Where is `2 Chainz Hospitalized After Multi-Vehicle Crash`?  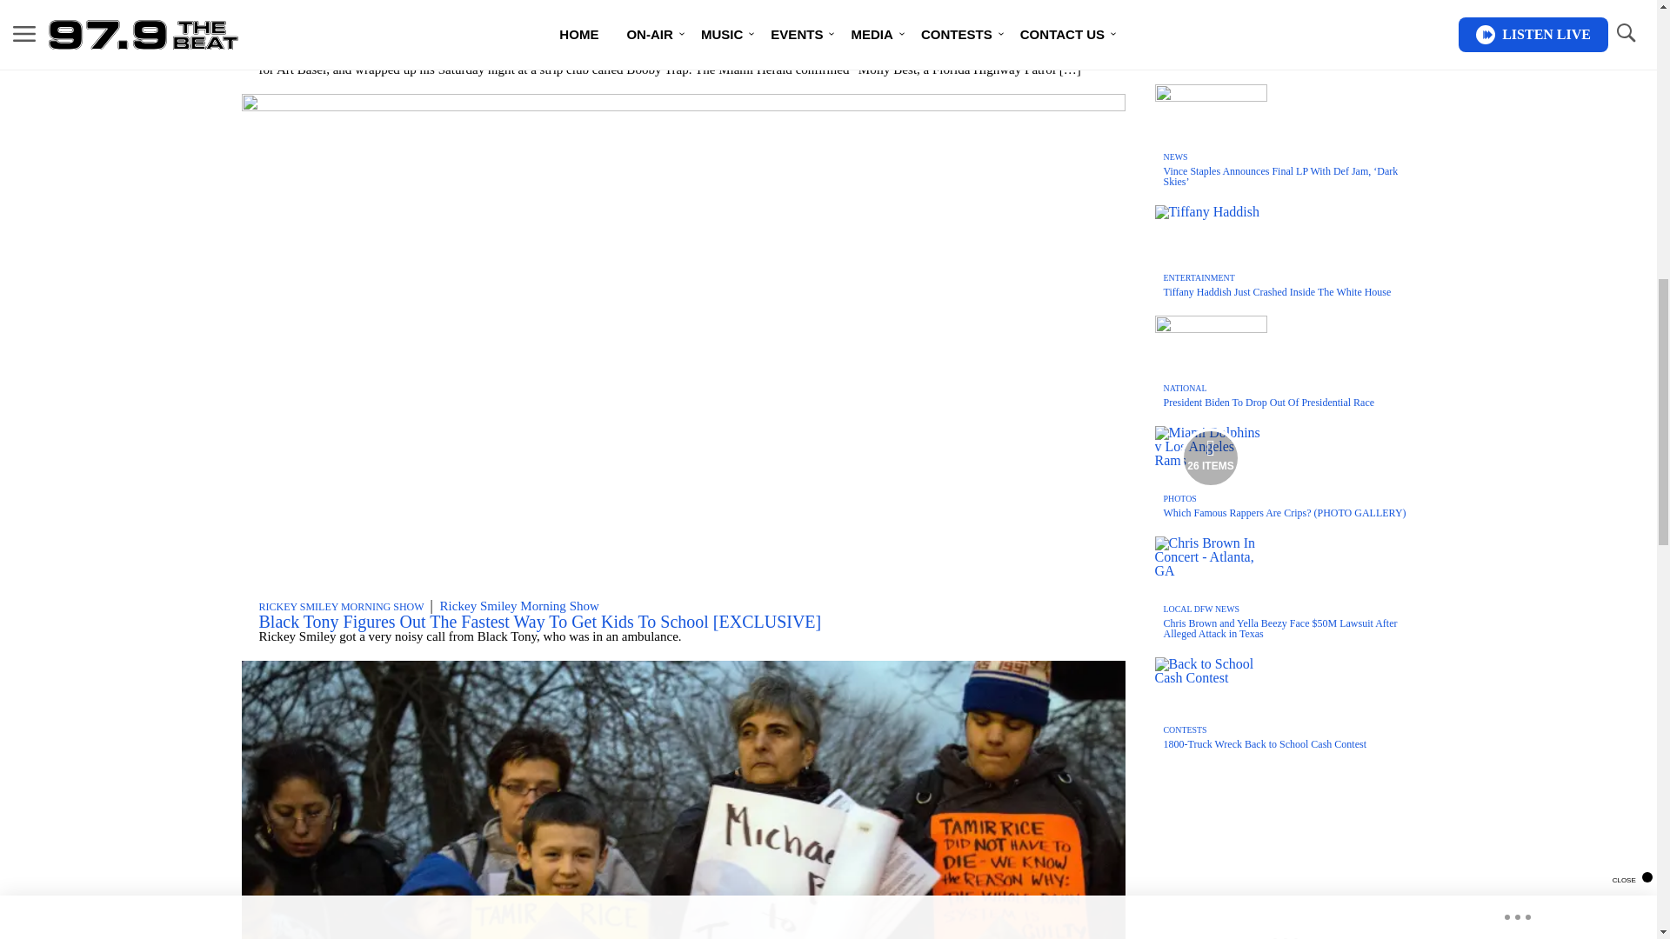
2 Chainz Hospitalized After Multi-Vehicle Crash is located at coordinates (429, 42).